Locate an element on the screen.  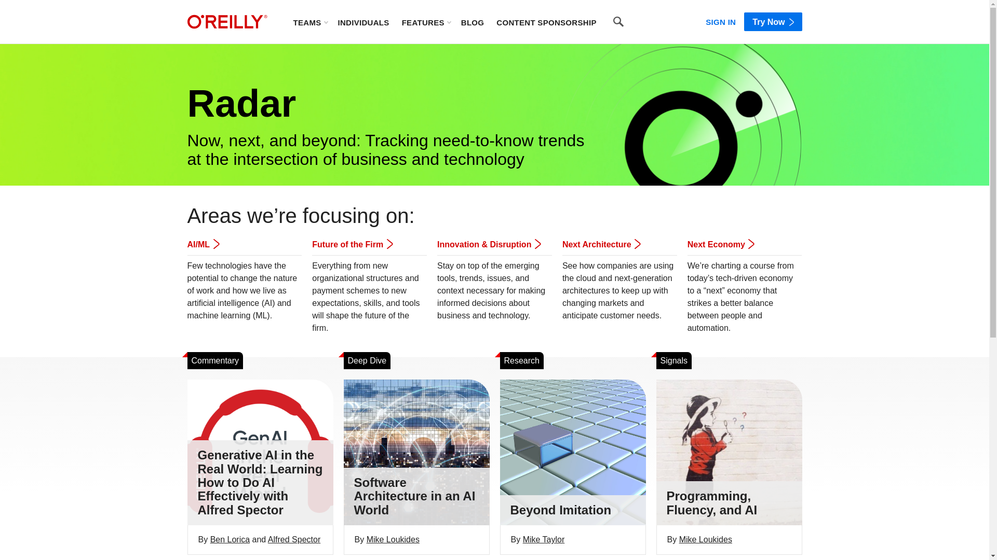
Search is located at coordinates (618, 22).